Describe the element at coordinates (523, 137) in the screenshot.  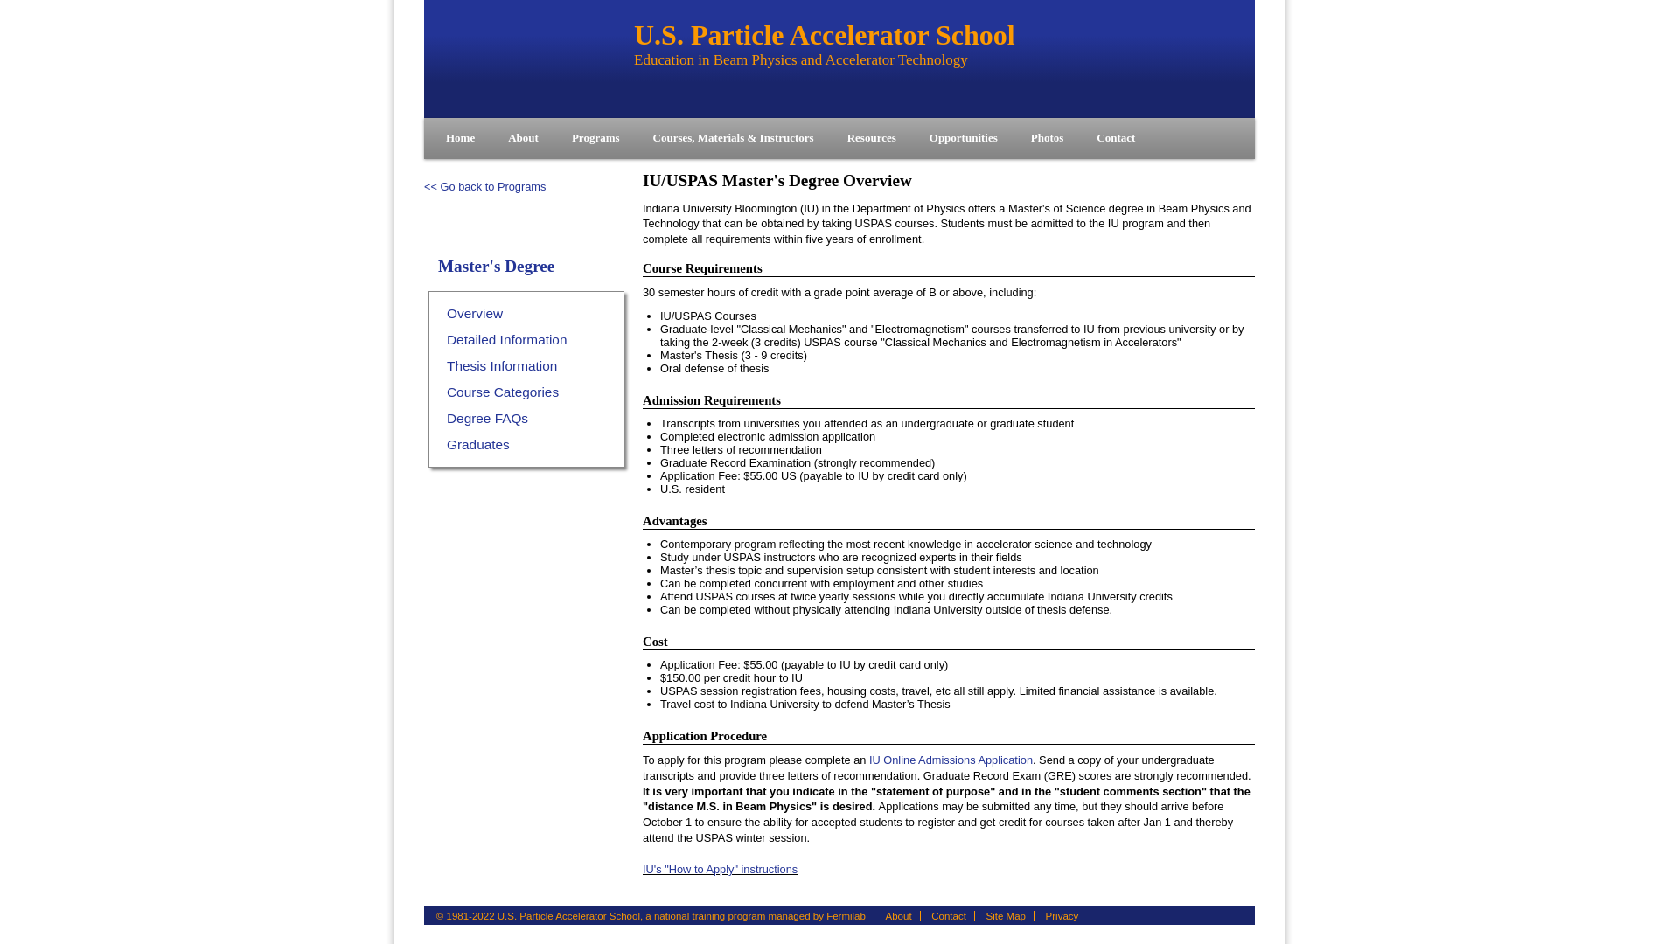
I see `About` at that location.